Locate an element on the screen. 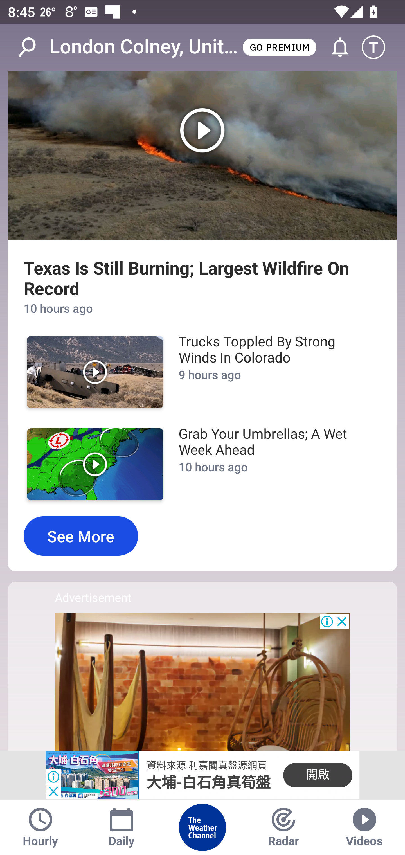  Play is located at coordinates (202, 156).